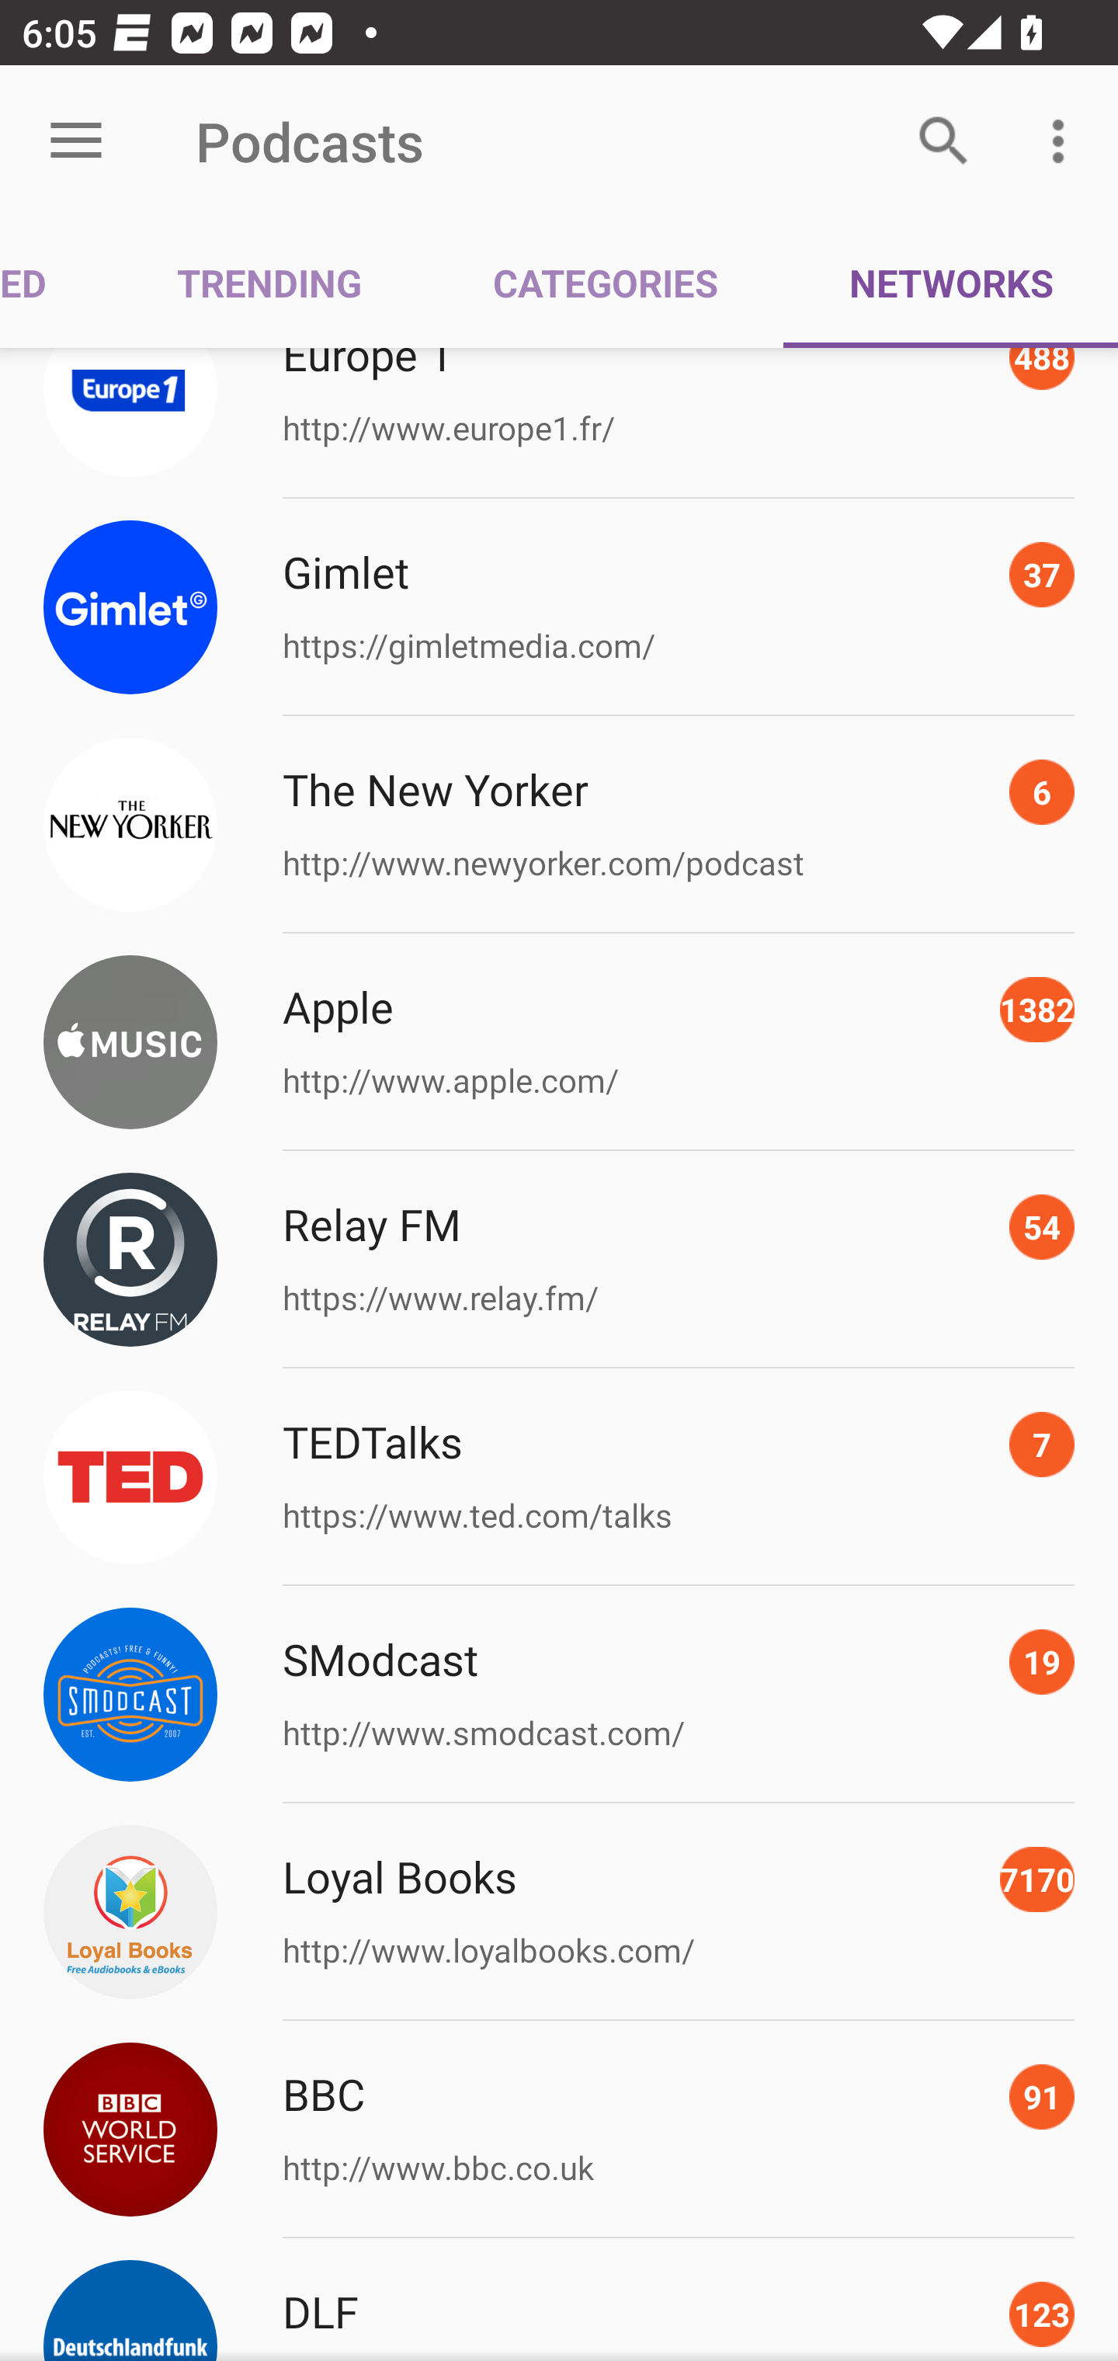  Describe the element at coordinates (559, 1260) in the screenshot. I see `Picture Relay FM 54 https://www.relay.fm/` at that location.